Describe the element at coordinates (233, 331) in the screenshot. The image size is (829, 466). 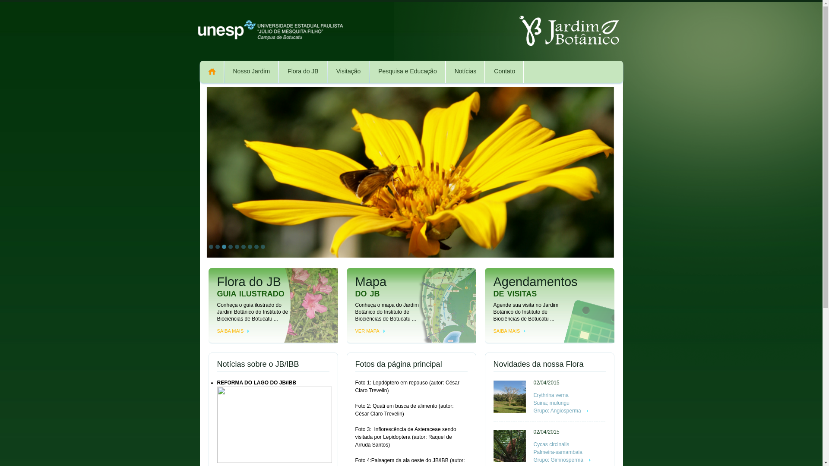
I see `SAIBA MAIS` at that location.